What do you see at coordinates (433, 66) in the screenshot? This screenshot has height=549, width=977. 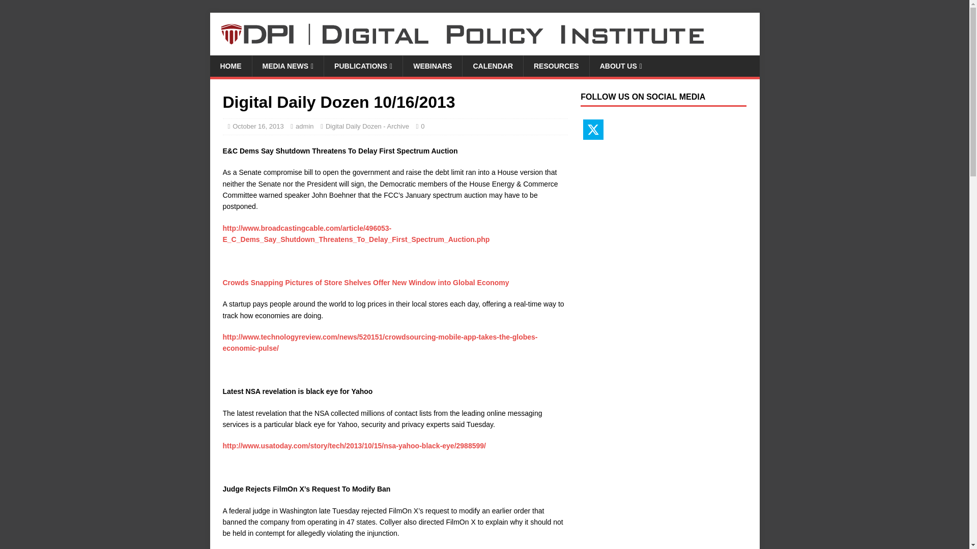 I see `WEBINARS` at bounding box center [433, 66].